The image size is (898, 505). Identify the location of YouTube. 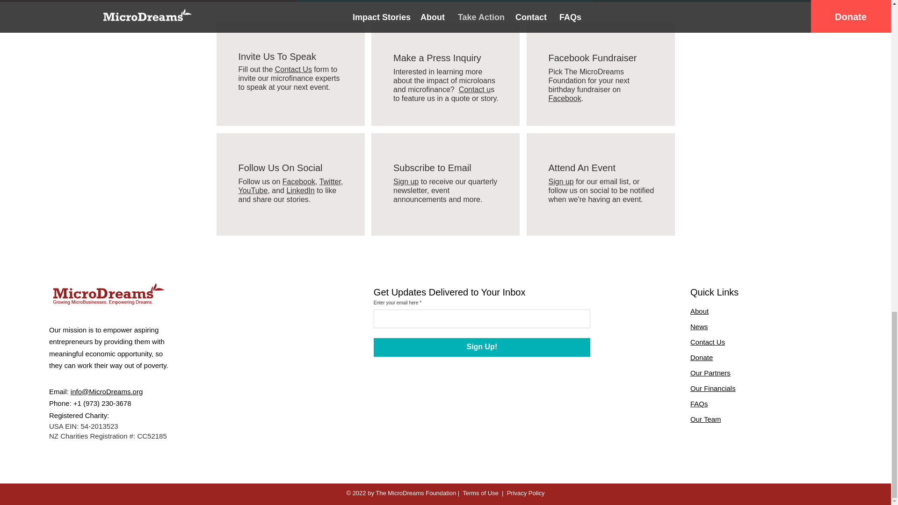
(253, 190).